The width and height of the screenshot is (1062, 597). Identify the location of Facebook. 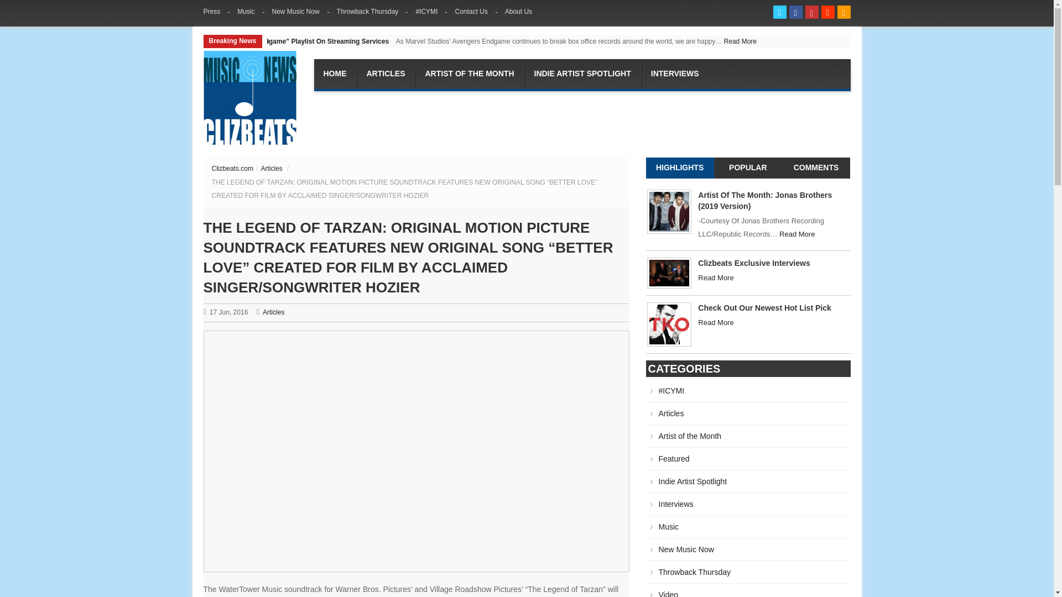
(795, 12).